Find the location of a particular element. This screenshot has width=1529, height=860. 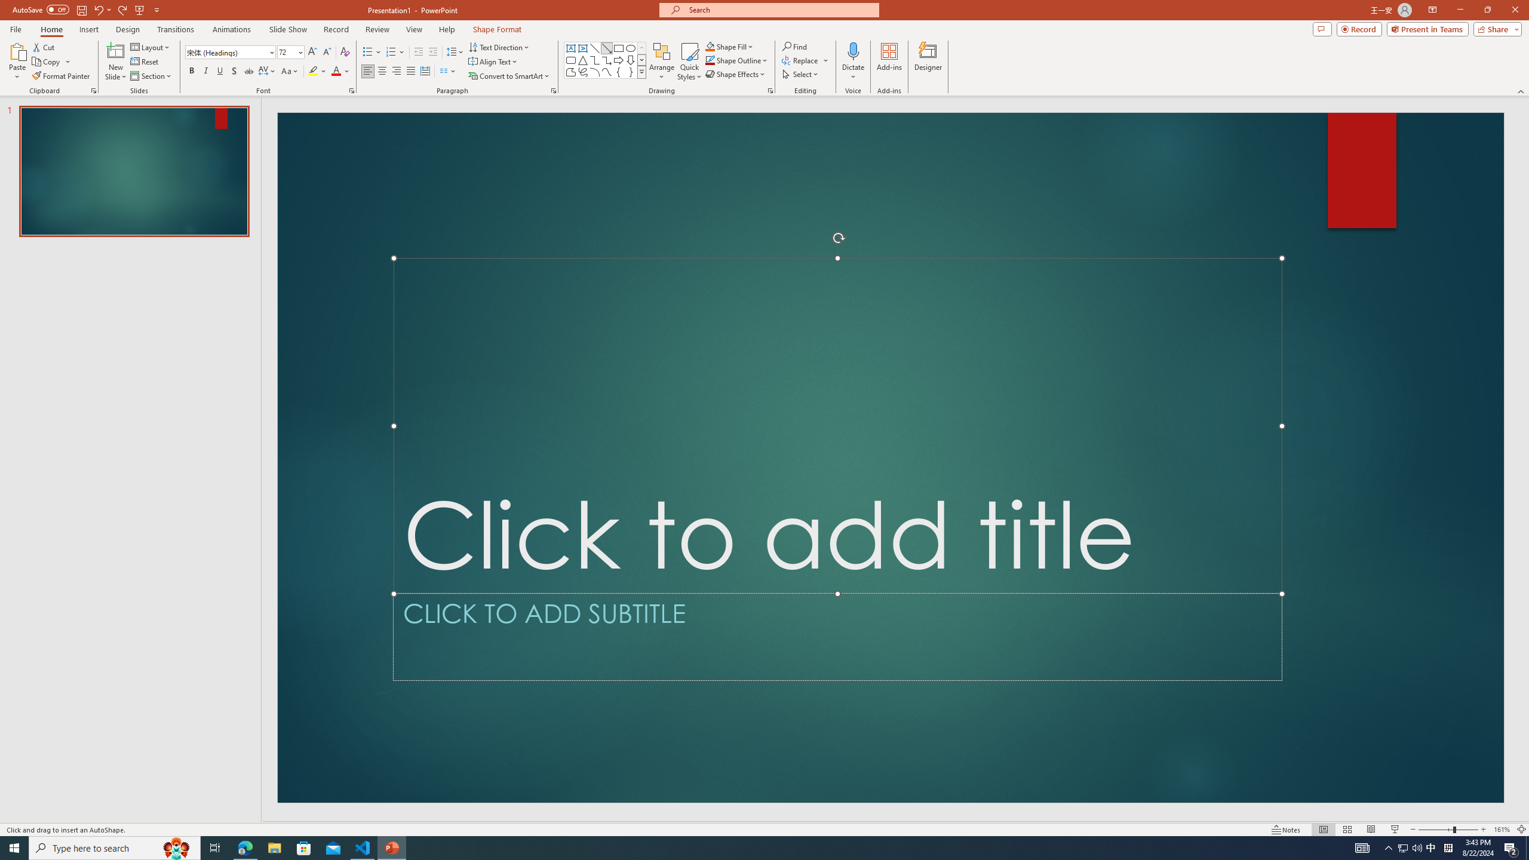

Arrow: Right is located at coordinates (619, 60).